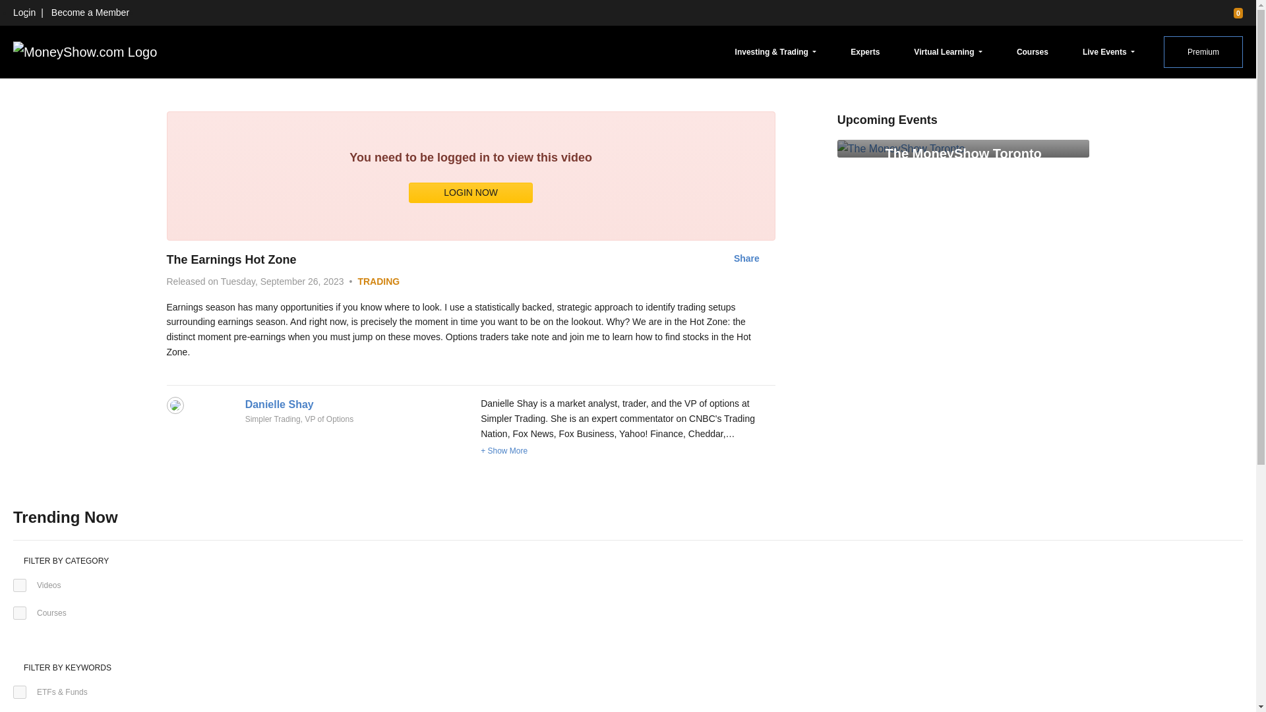  I want to click on Courses, so click(20, 613).